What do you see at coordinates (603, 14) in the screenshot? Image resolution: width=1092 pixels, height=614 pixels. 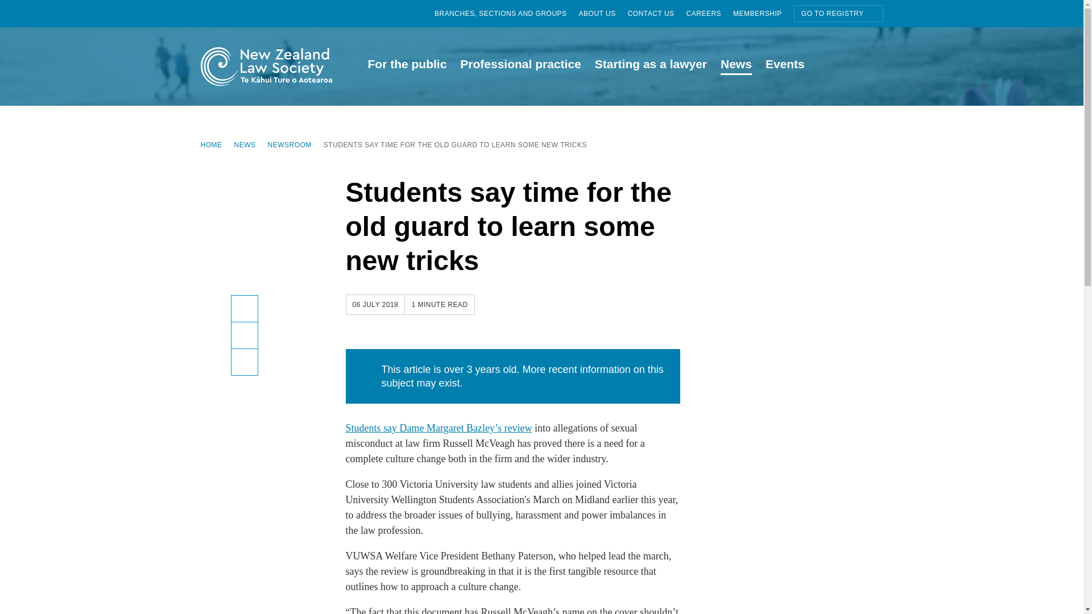 I see `ABOUT US` at bounding box center [603, 14].